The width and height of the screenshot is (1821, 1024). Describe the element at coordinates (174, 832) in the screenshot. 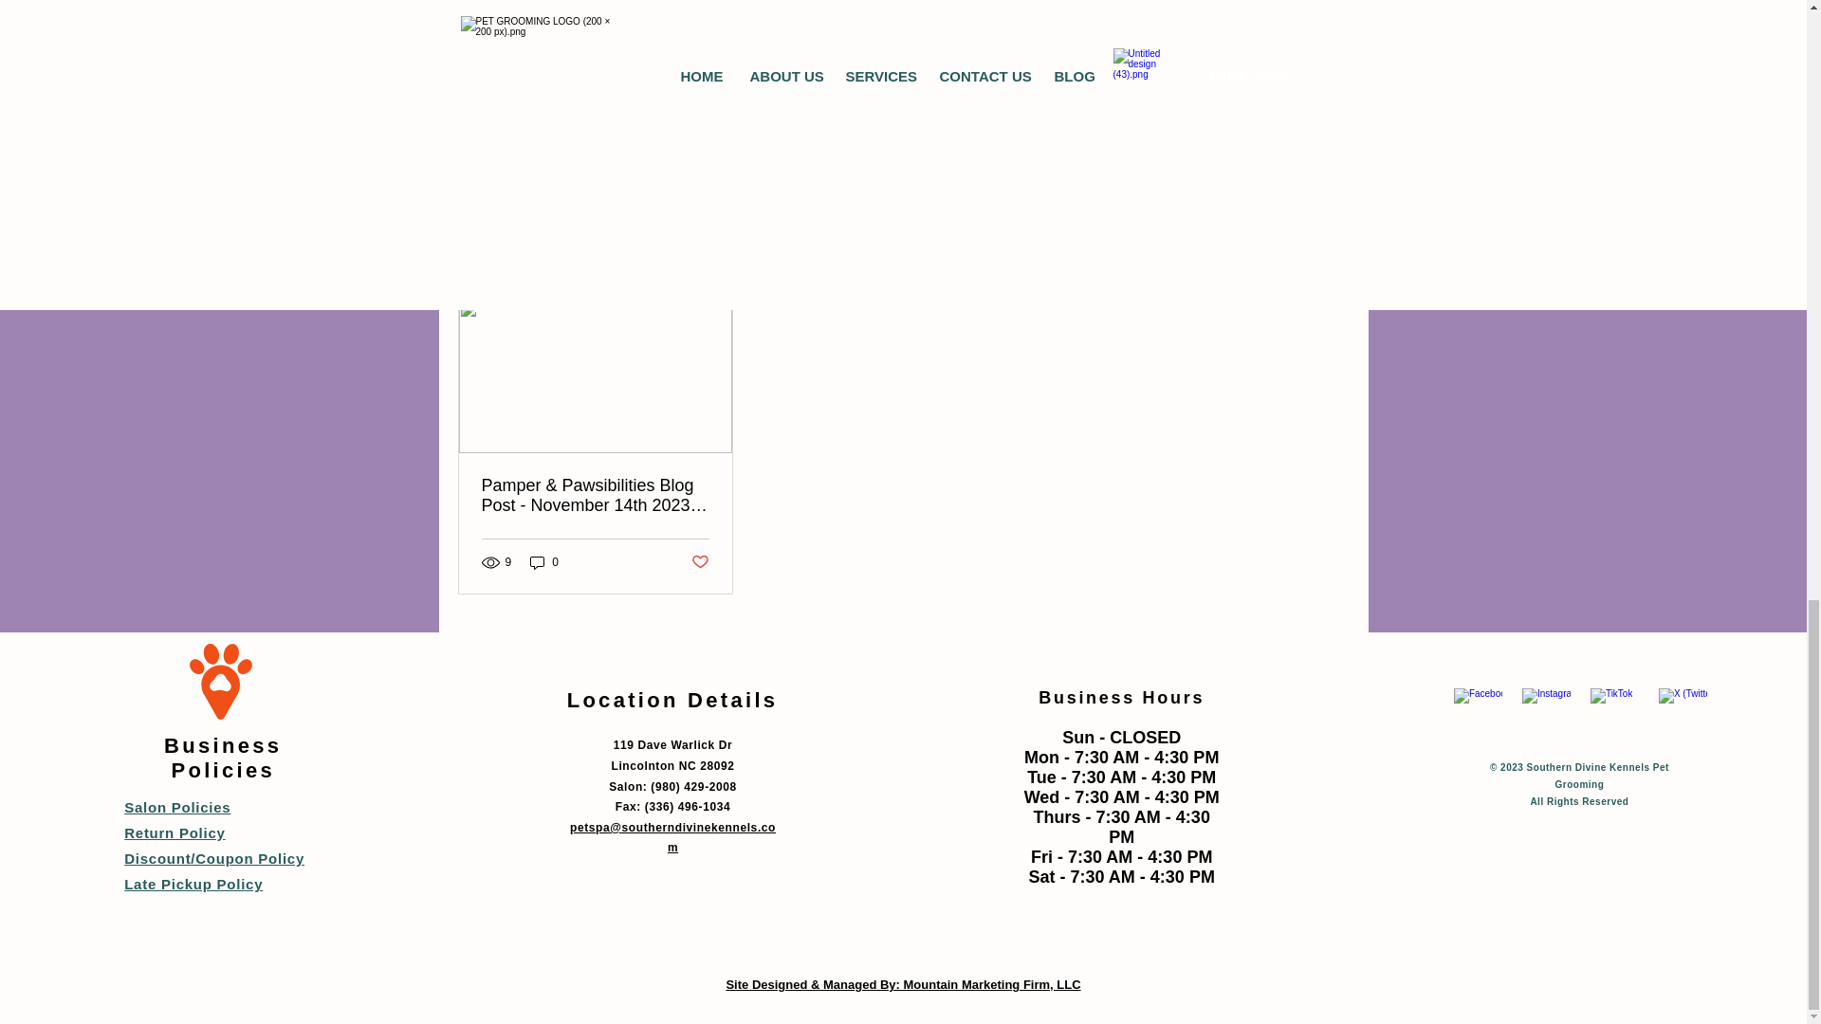

I see `Return Policy` at that location.